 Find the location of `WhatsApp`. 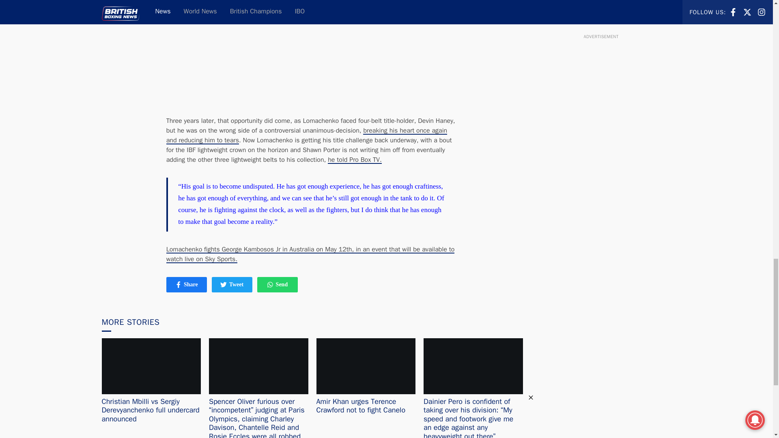

WhatsApp is located at coordinates (355, 160).